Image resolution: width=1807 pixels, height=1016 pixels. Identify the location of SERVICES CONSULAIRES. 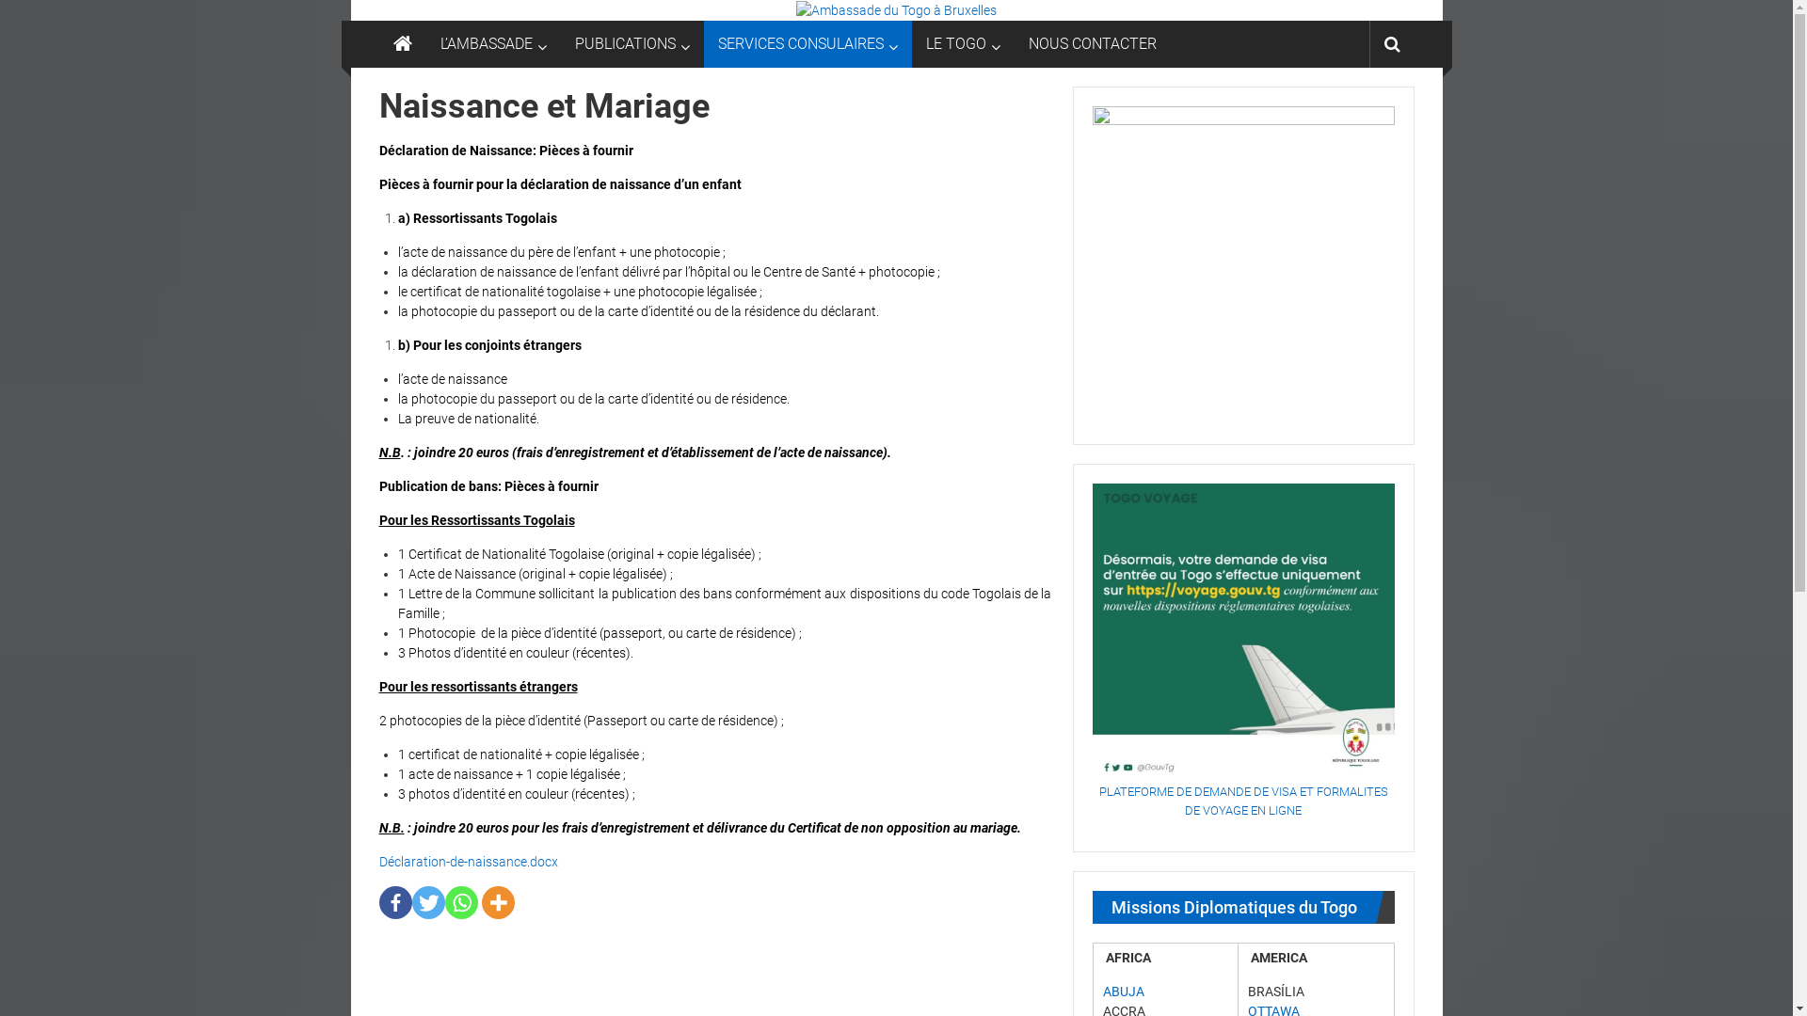
(800, 44).